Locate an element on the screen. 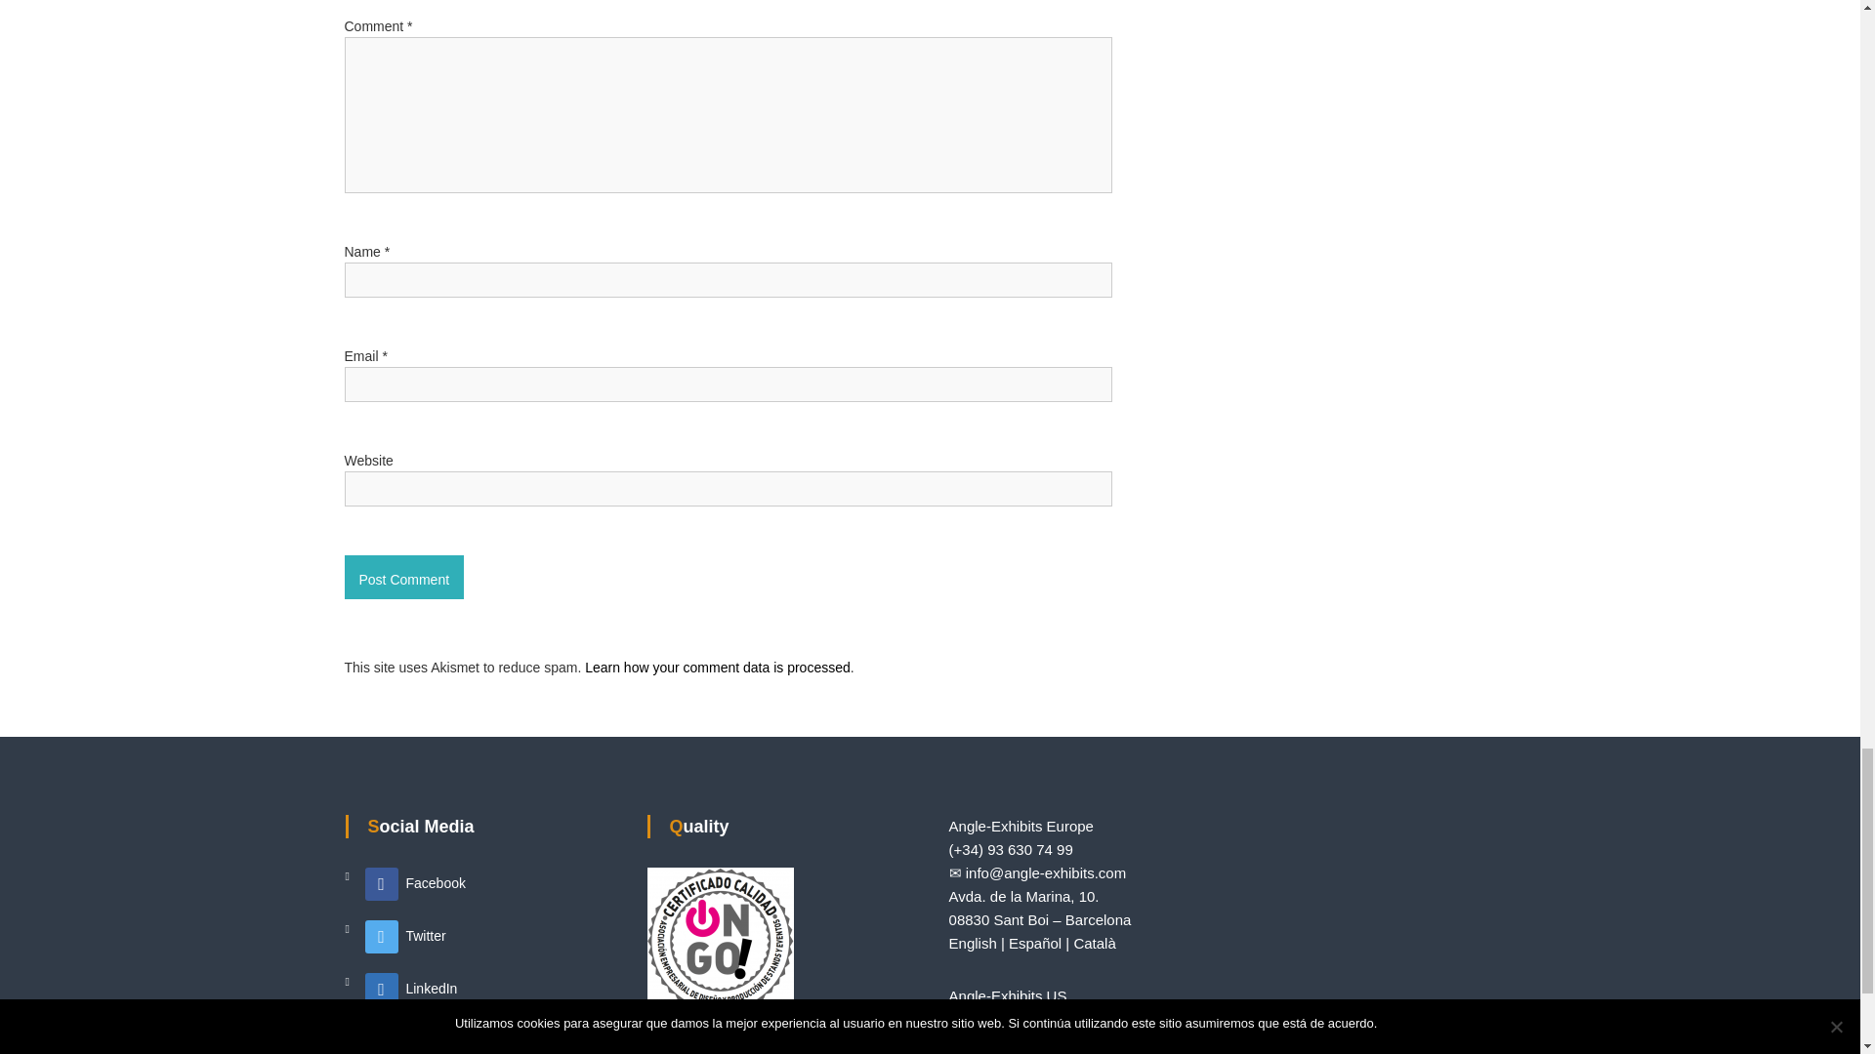 The width and height of the screenshot is (1875, 1054). Facebook is located at coordinates (415, 882).